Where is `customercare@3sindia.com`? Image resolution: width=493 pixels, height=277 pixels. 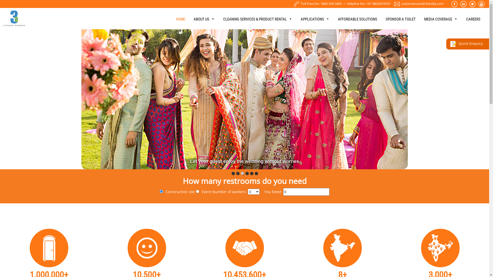 customercare@3sindia.com is located at coordinates (423, 4).